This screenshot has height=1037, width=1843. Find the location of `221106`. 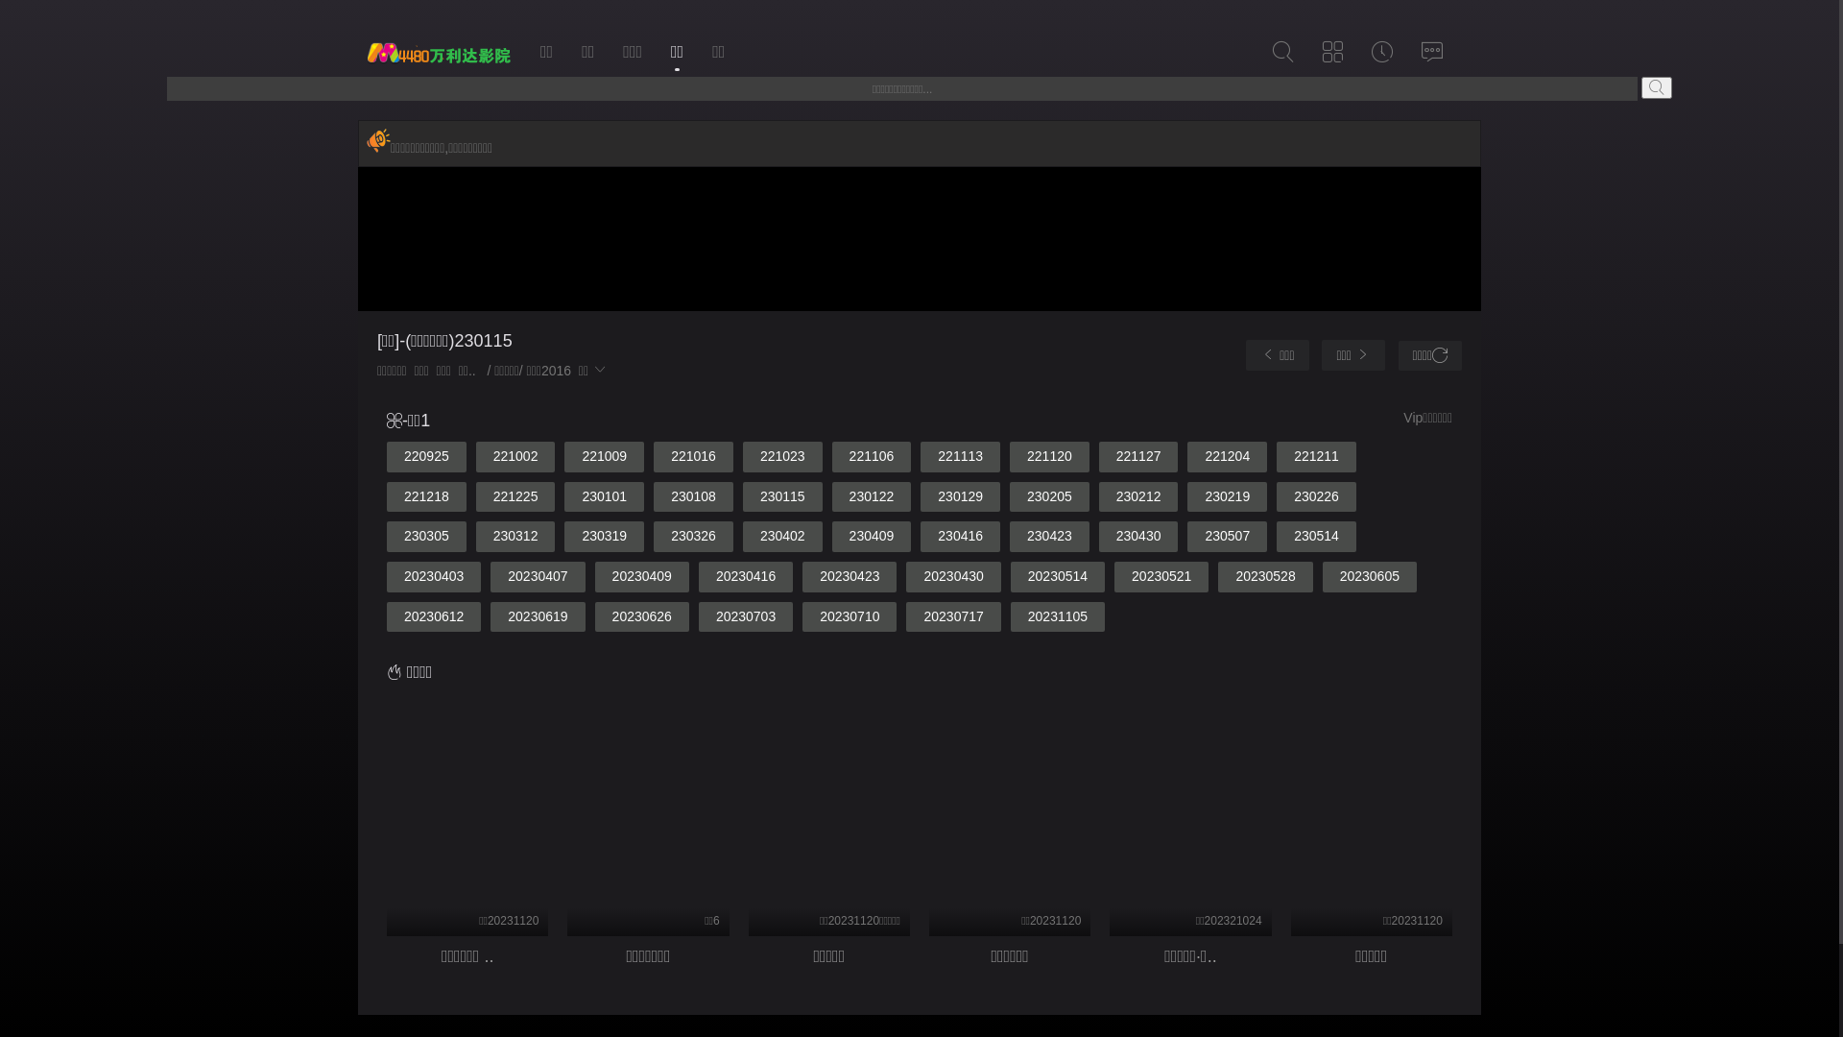

221106 is located at coordinates (872, 457).